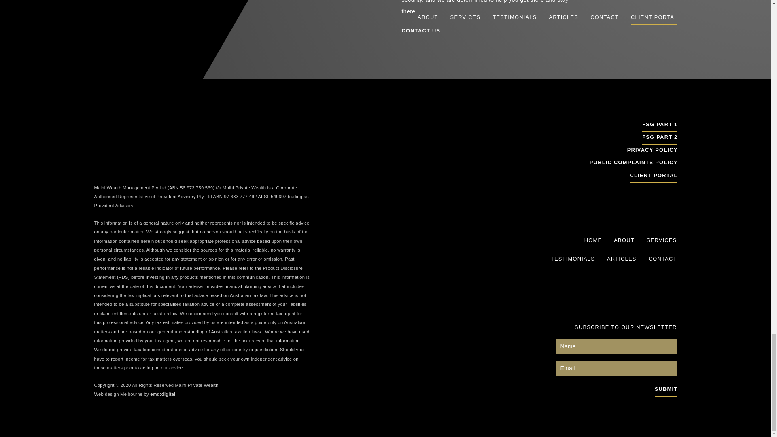 The width and height of the screenshot is (777, 437). Describe the element at coordinates (633, 163) in the screenshot. I see `PUBLIC COMPLAINTS POLICY` at that location.